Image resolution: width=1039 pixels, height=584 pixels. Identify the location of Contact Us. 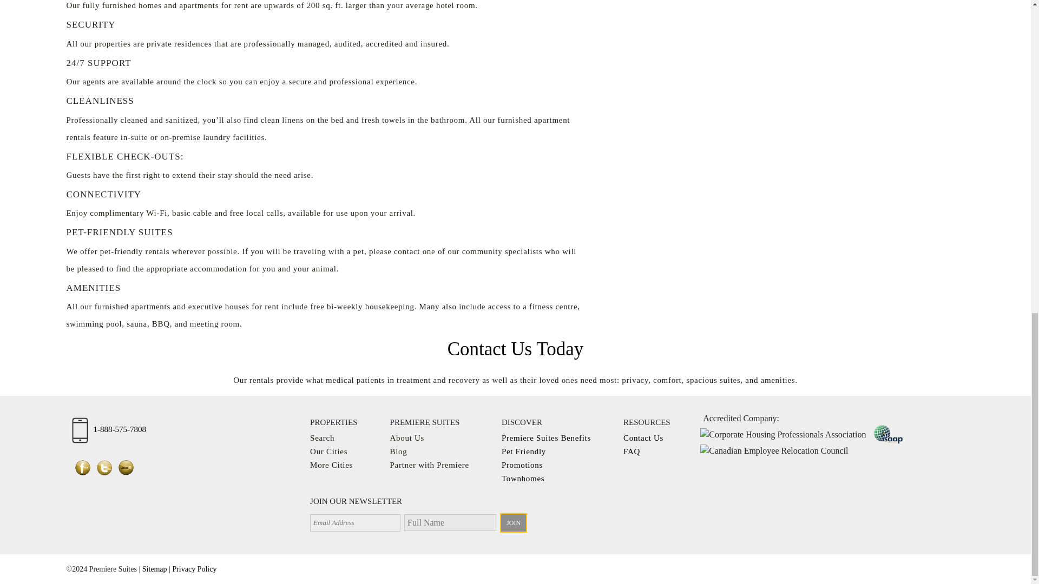
(643, 438).